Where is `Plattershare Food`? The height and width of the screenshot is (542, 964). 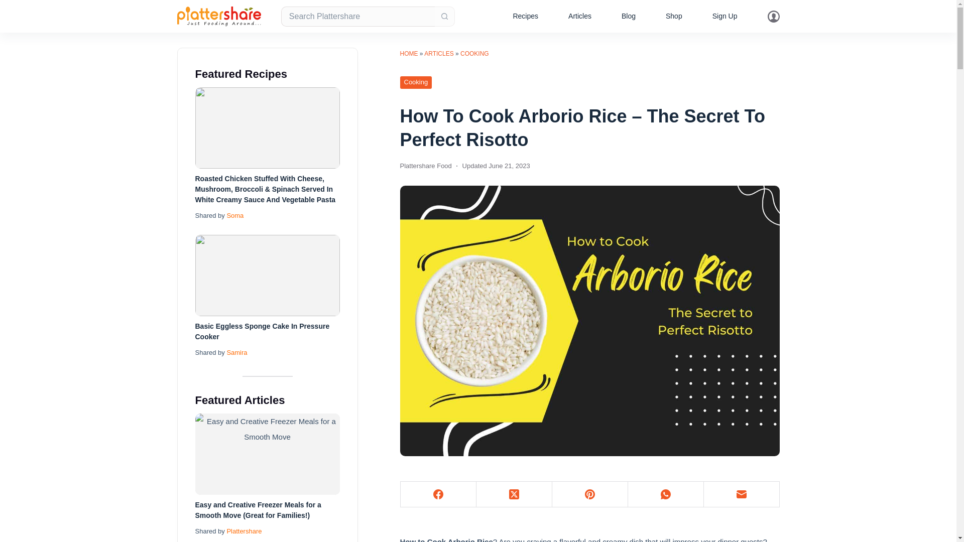 Plattershare Food is located at coordinates (425, 166).